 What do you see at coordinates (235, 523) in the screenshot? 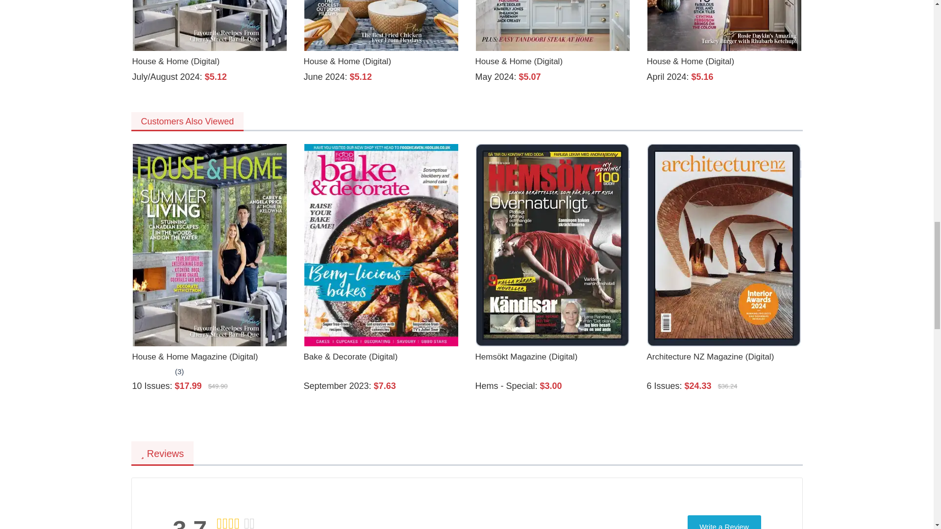
I see `3.7 star rating` at bounding box center [235, 523].